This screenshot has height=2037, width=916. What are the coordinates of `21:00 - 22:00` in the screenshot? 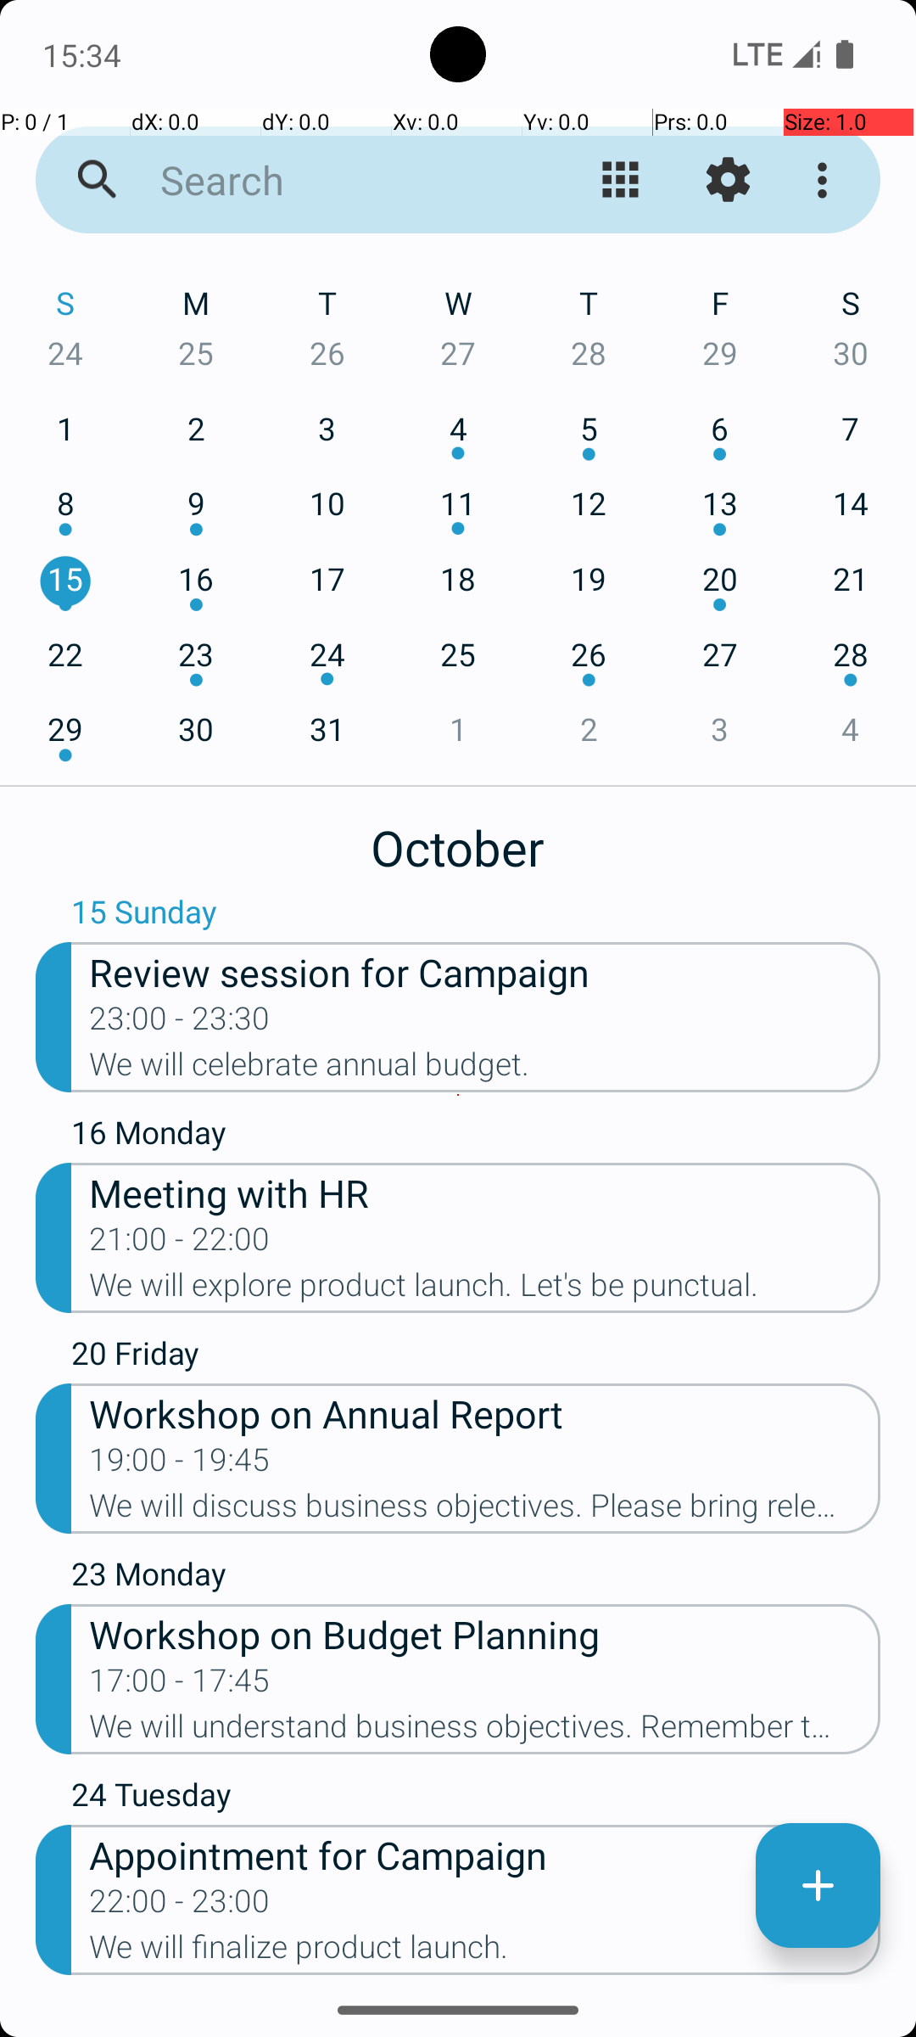 It's located at (180, 1244).